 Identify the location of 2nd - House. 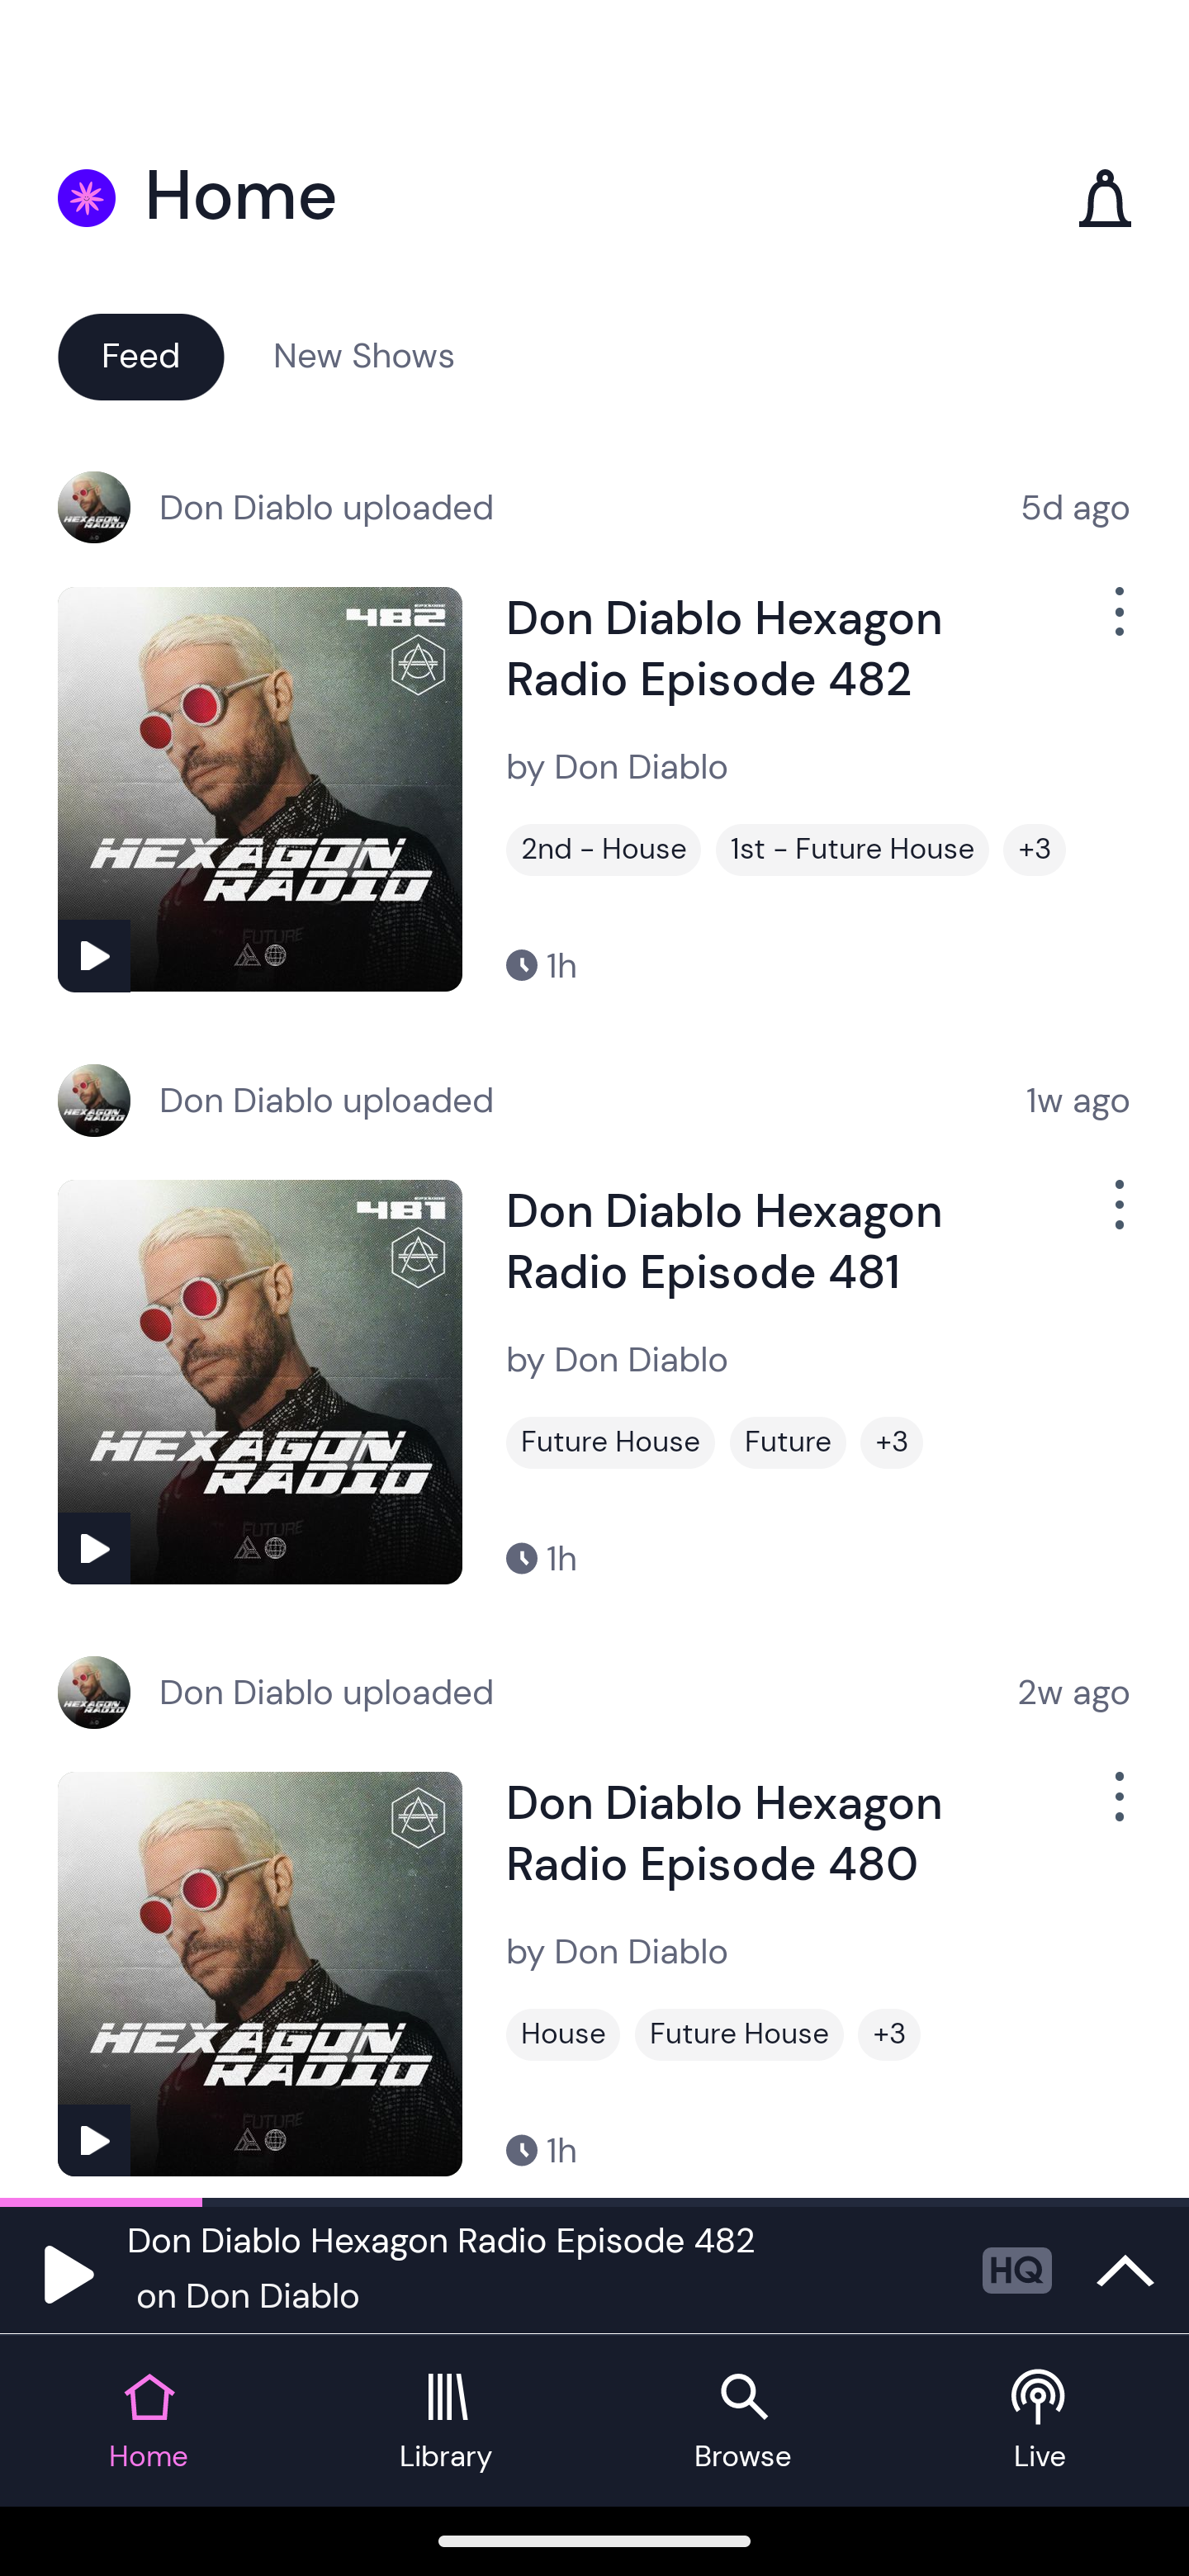
(604, 850).